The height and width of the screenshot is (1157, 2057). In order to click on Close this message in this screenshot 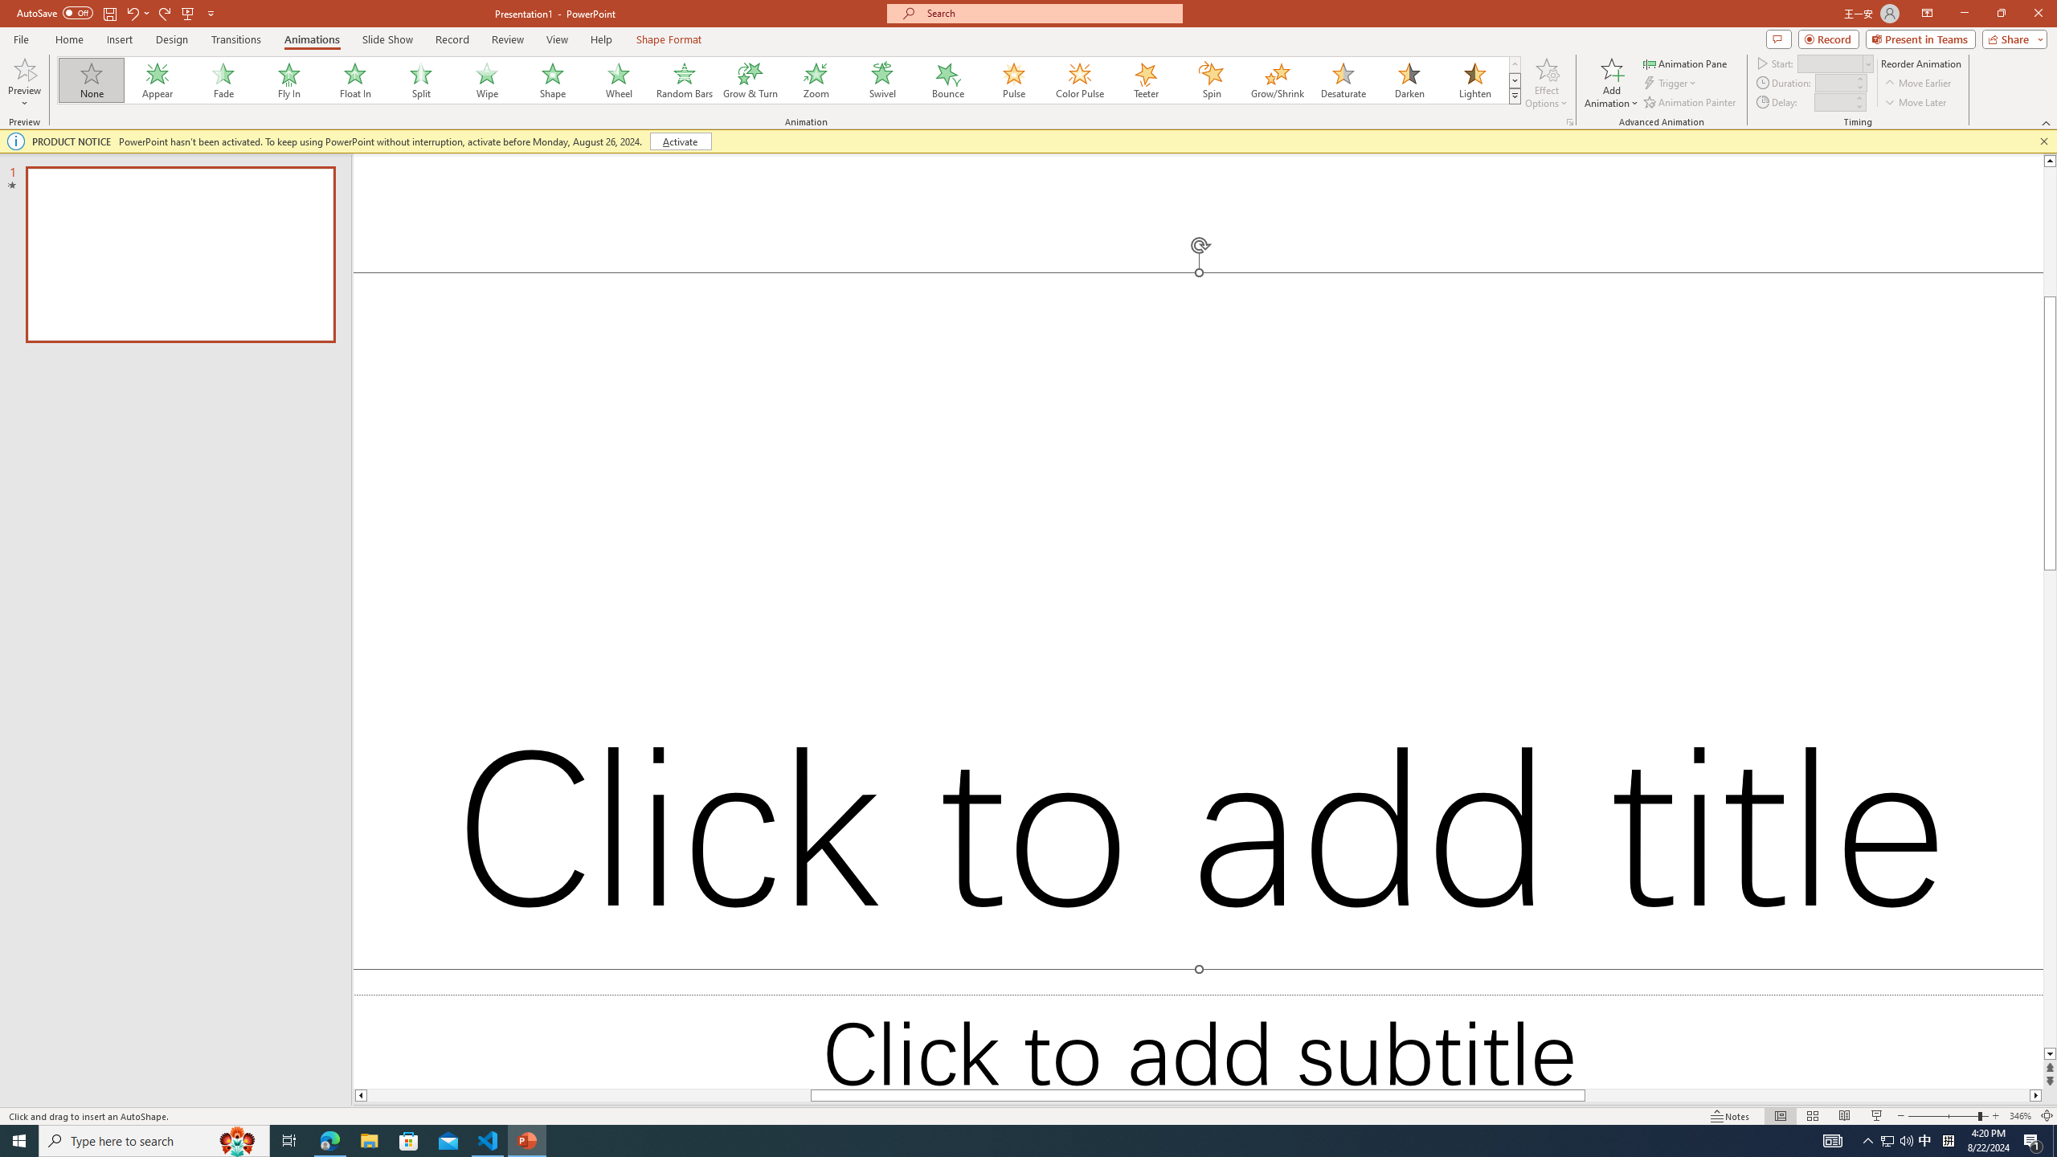, I will do `click(2043, 141)`.